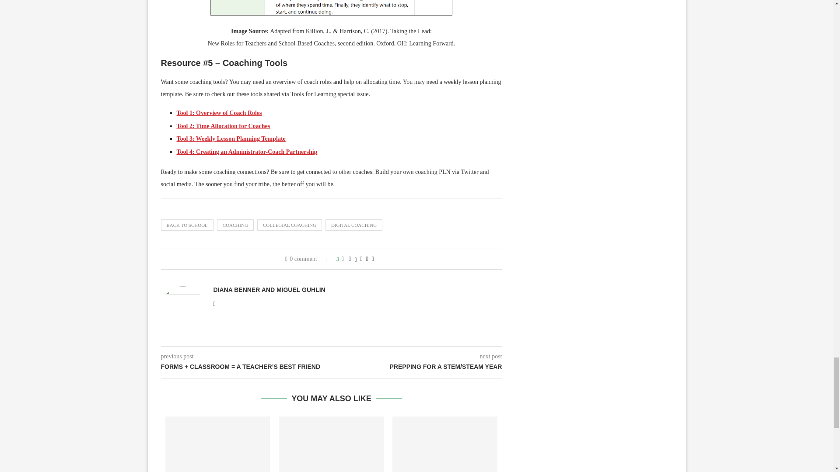 The width and height of the screenshot is (840, 472). What do you see at coordinates (269, 289) in the screenshot?
I see `Author Diana Benner and Miguel Guhlin` at bounding box center [269, 289].